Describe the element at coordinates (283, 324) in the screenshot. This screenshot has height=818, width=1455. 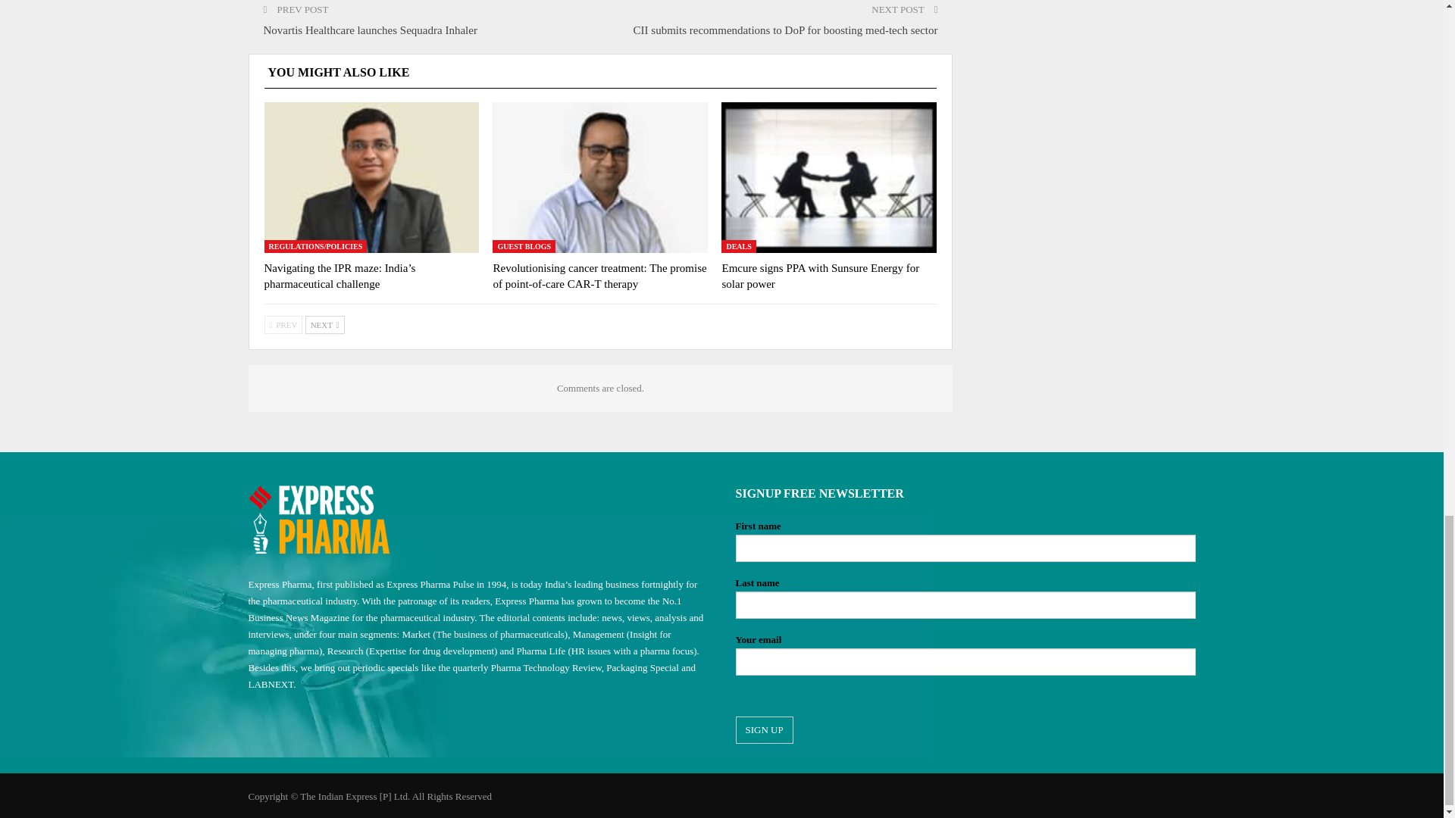
I see `Previous` at that location.